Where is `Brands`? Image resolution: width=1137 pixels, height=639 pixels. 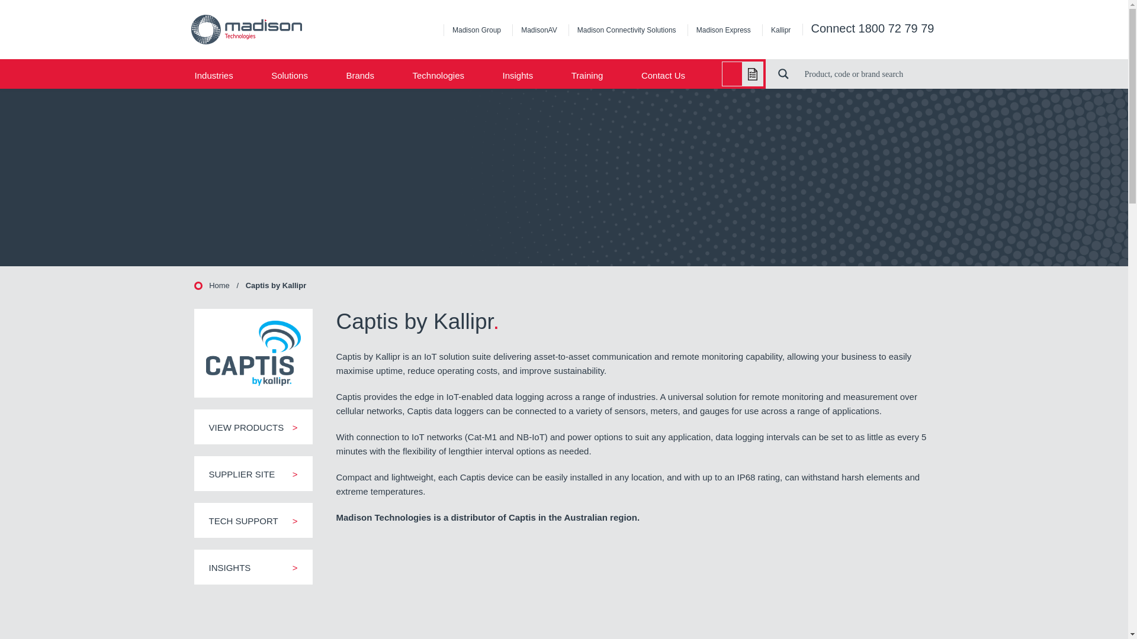
Brands is located at coordinates (368, 75).